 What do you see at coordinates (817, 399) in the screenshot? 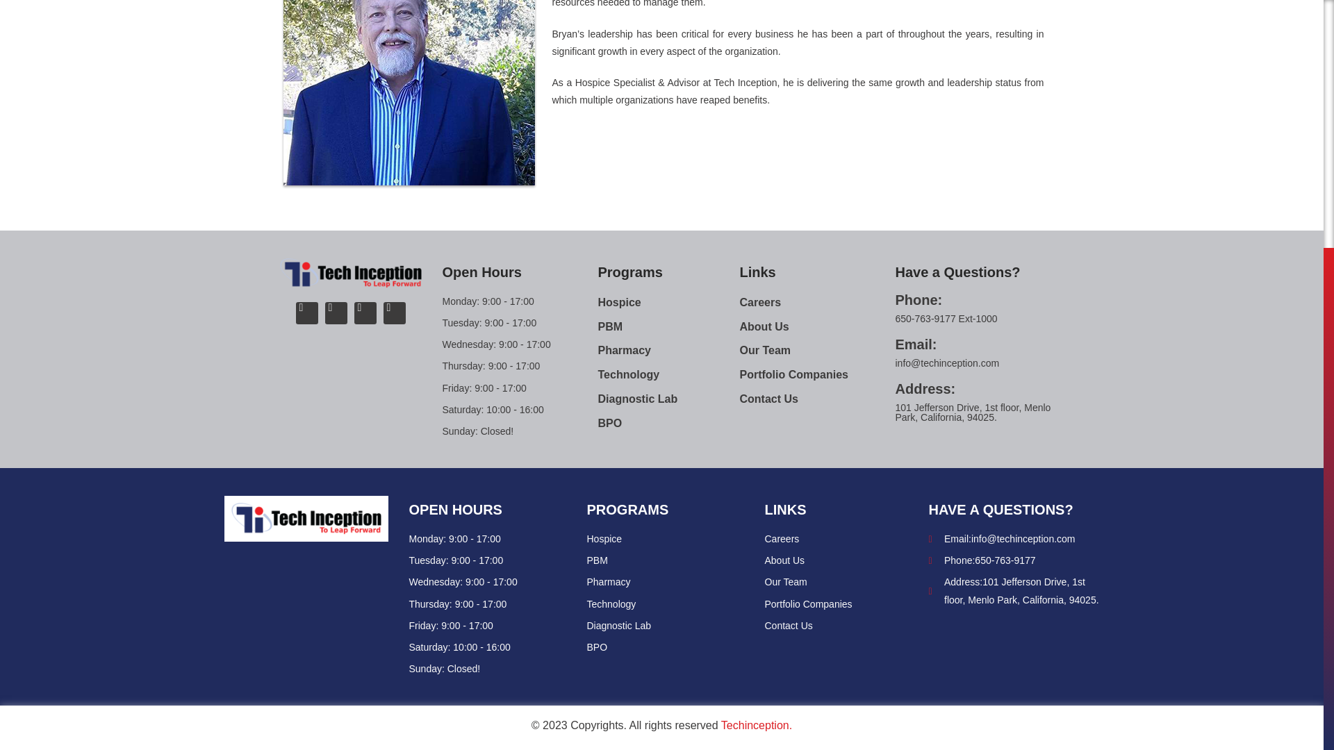
I see `Contact Us` at bounding box center [817, 399].